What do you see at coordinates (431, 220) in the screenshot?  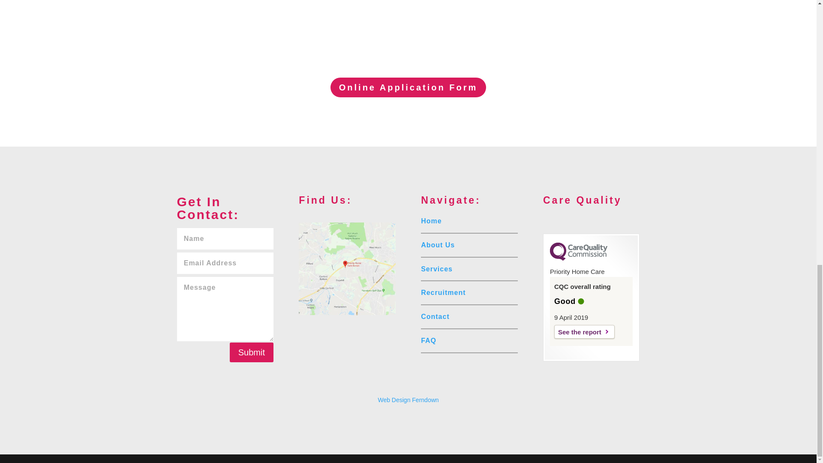 I see `Home` at bounding box center [431, 220].